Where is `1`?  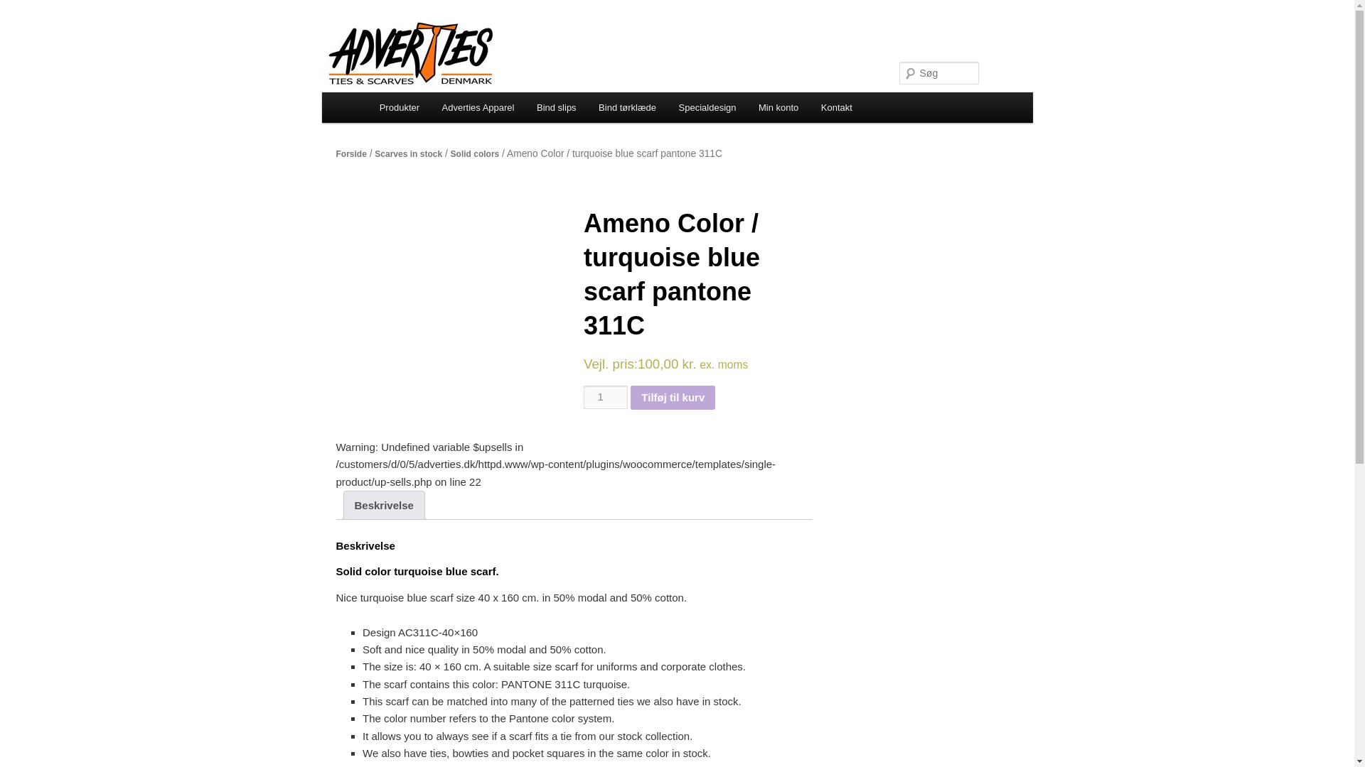 1 is located at coordinates (606, 396).